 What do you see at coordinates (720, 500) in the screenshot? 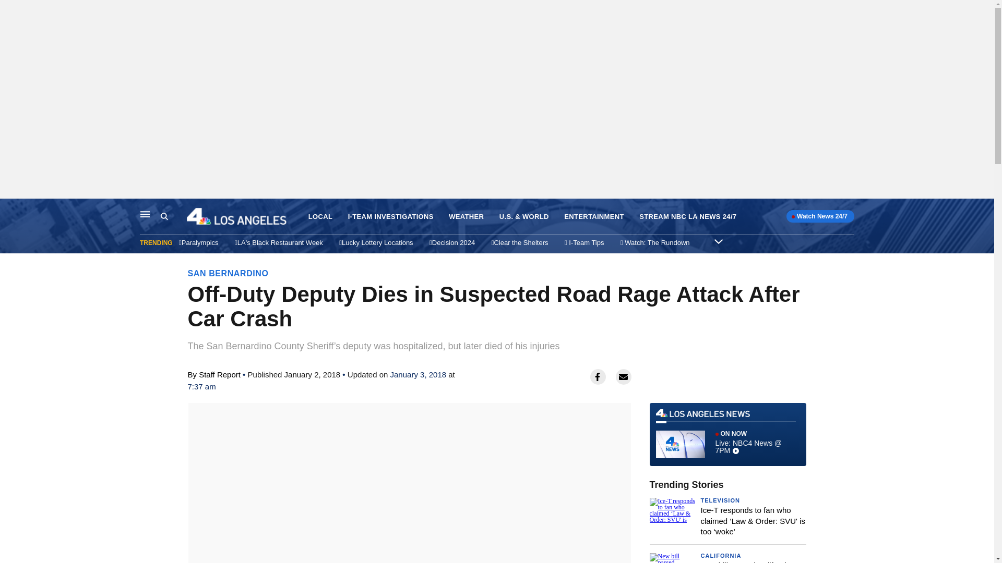
I see `TELEVISION` at bounding box center [720, 500].